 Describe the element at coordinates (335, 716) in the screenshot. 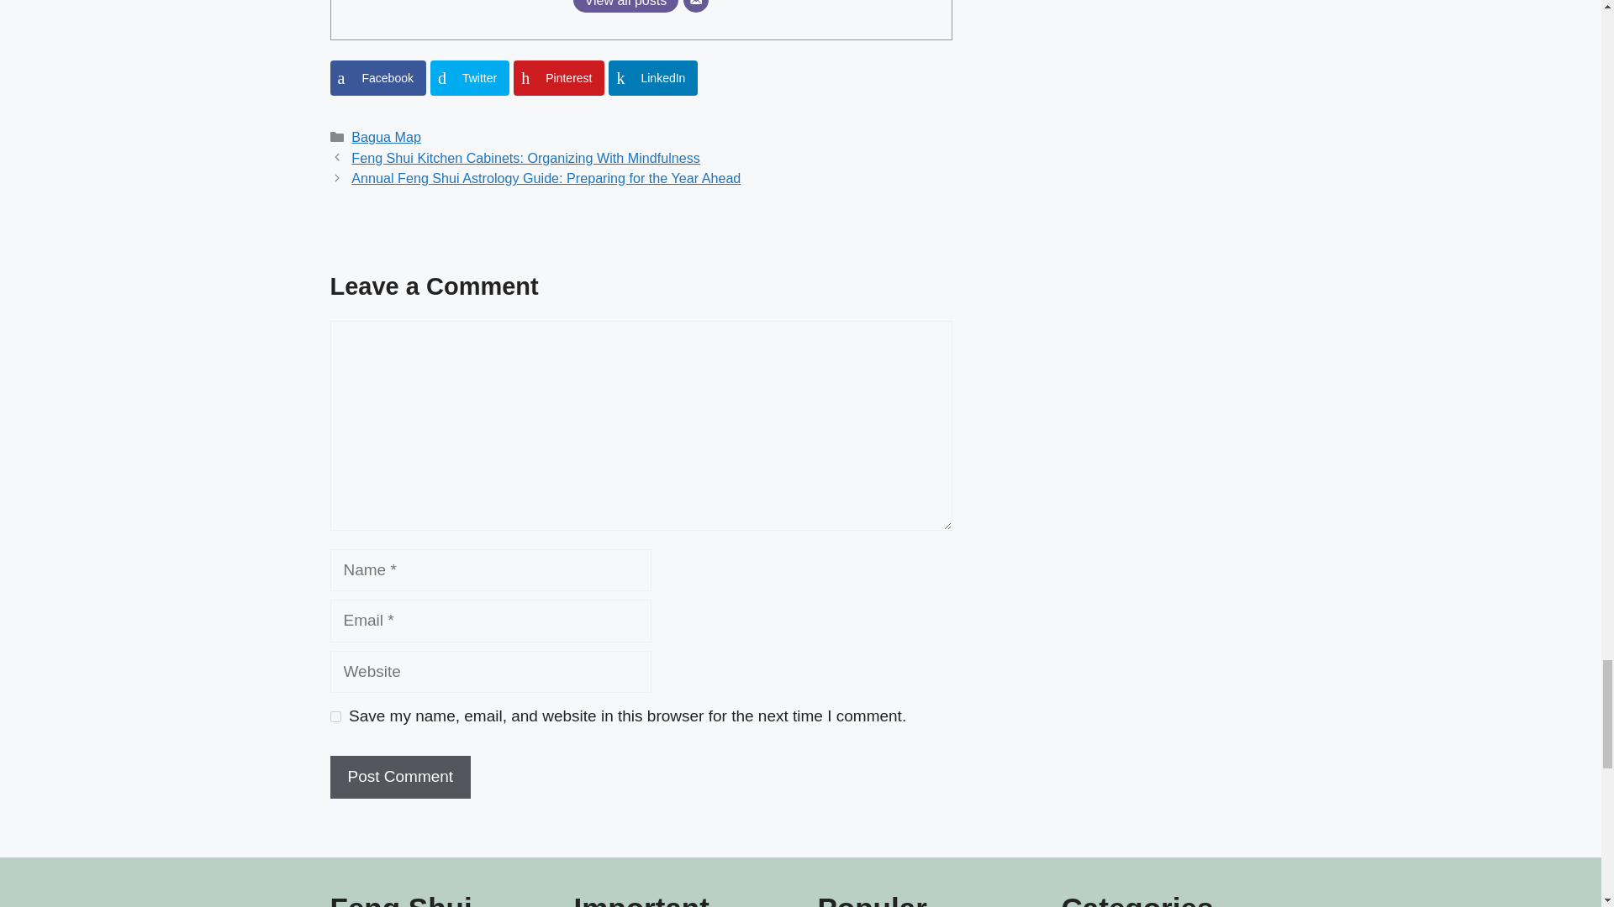

I see `yes` at that location.